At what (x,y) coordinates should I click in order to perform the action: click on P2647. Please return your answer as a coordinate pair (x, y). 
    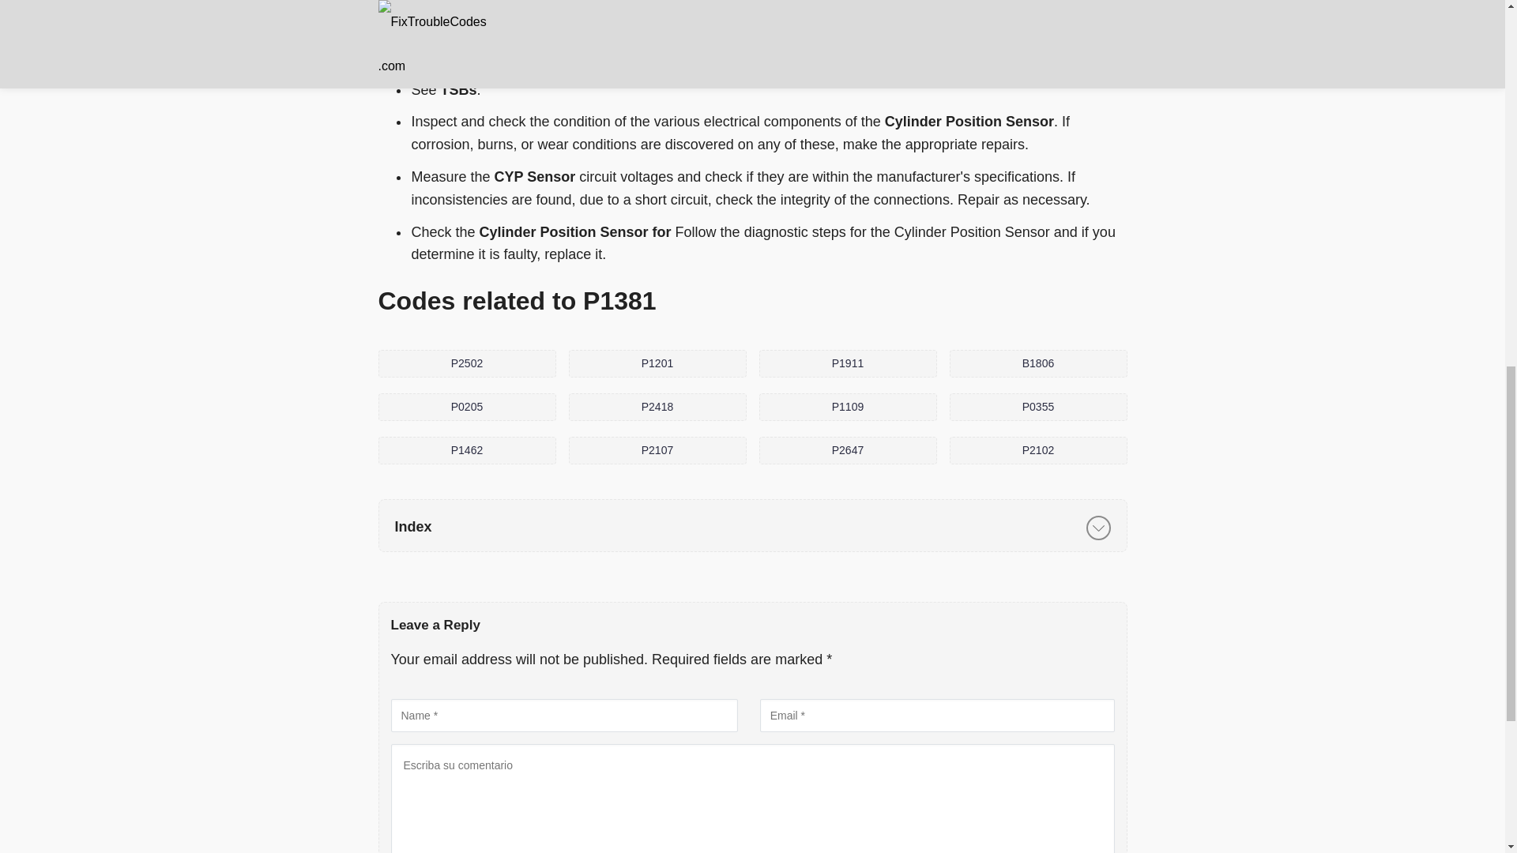
    Looking at the image, I should click on (847, 450).